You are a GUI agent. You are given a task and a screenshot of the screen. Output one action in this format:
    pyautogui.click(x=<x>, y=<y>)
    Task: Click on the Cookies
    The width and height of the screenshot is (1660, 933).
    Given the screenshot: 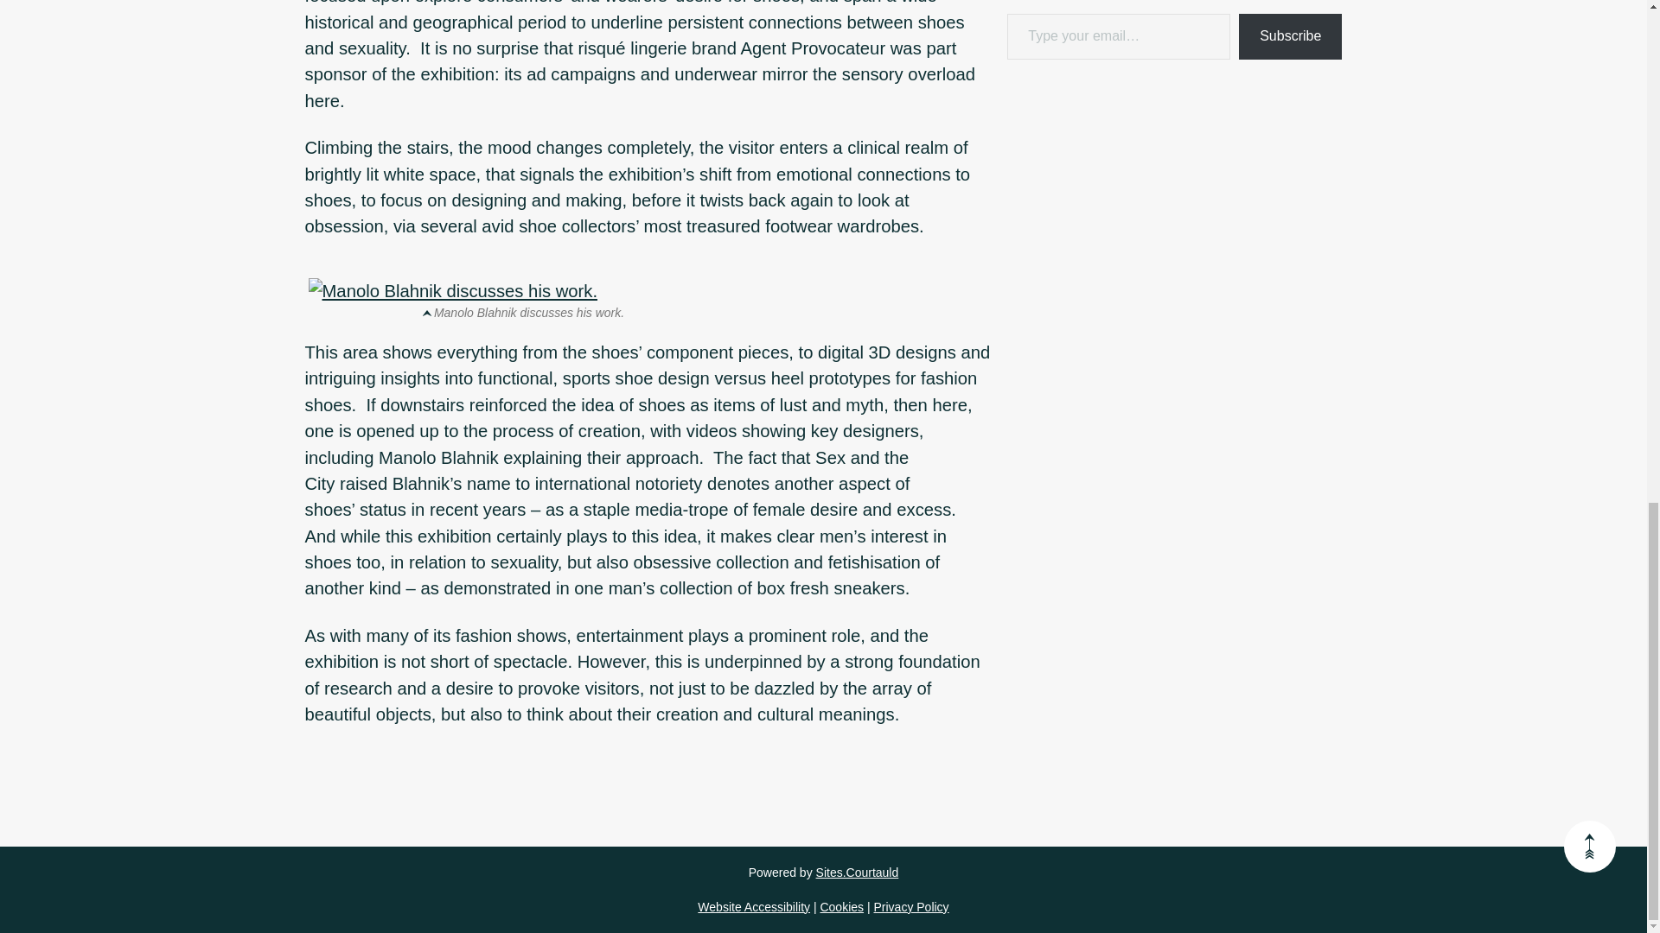 What is the action you would take?
    pyautogui.click(x=841, y=907)
    